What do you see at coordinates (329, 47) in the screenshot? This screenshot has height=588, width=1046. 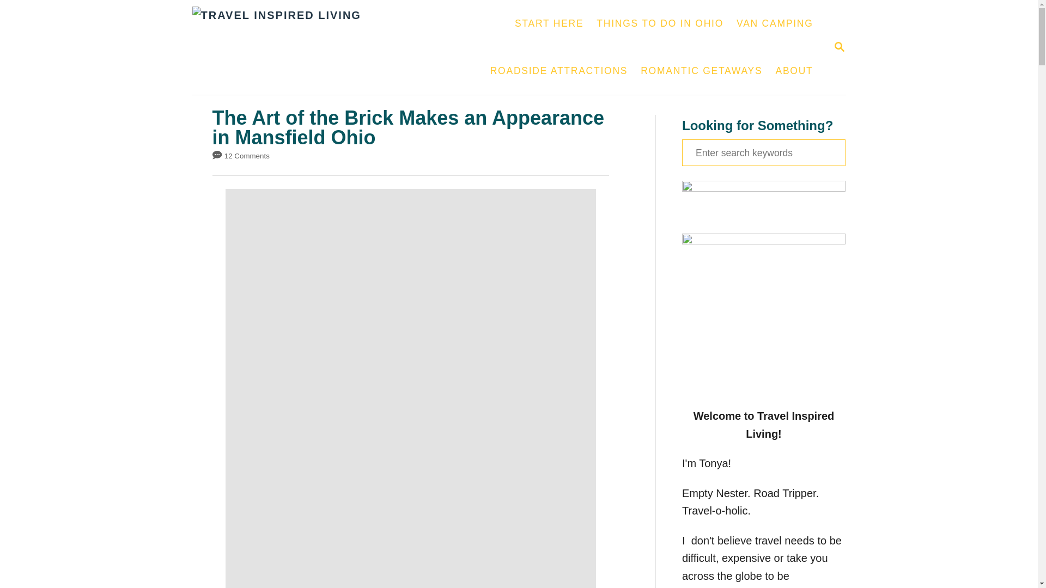 I see `romantic getaways` at bounding box center [329, 47].